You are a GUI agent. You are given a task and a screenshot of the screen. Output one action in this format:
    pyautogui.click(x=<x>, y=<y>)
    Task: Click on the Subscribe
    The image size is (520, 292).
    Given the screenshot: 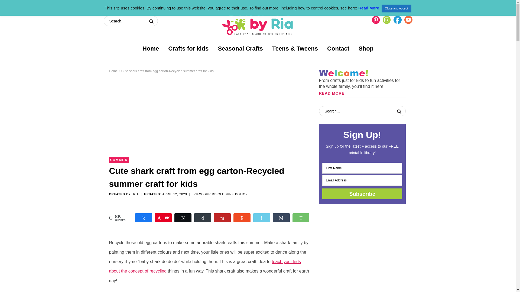 What is the action you would take?
    pyautogui.click(x=362, y=194)
    